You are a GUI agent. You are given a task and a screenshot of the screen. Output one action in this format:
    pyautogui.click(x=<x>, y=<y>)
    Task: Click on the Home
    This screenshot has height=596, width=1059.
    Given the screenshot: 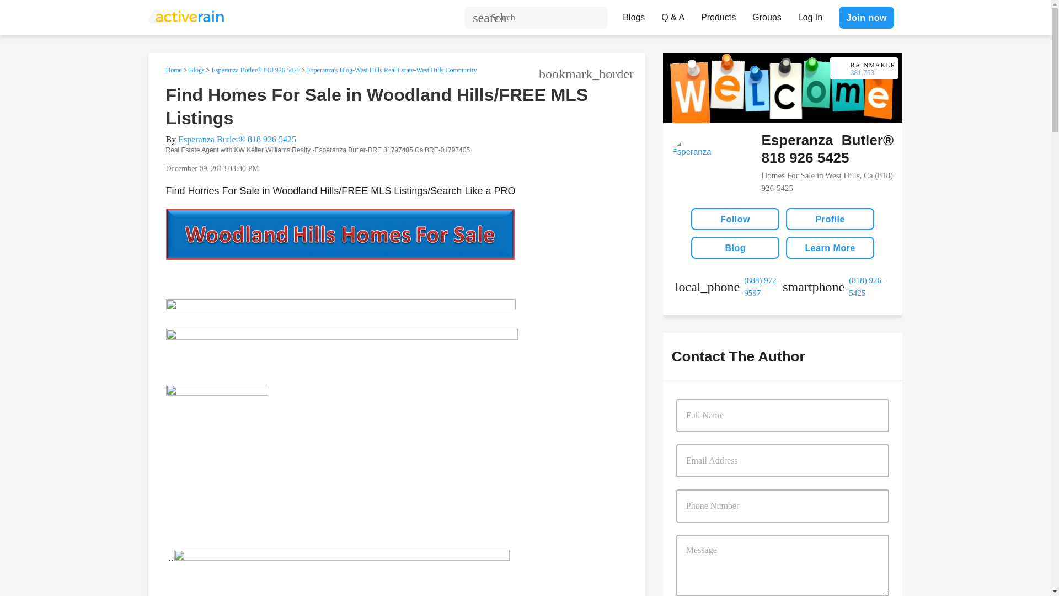 What is the action you would take?
    pyautogui.click(x=173, y=70)
    